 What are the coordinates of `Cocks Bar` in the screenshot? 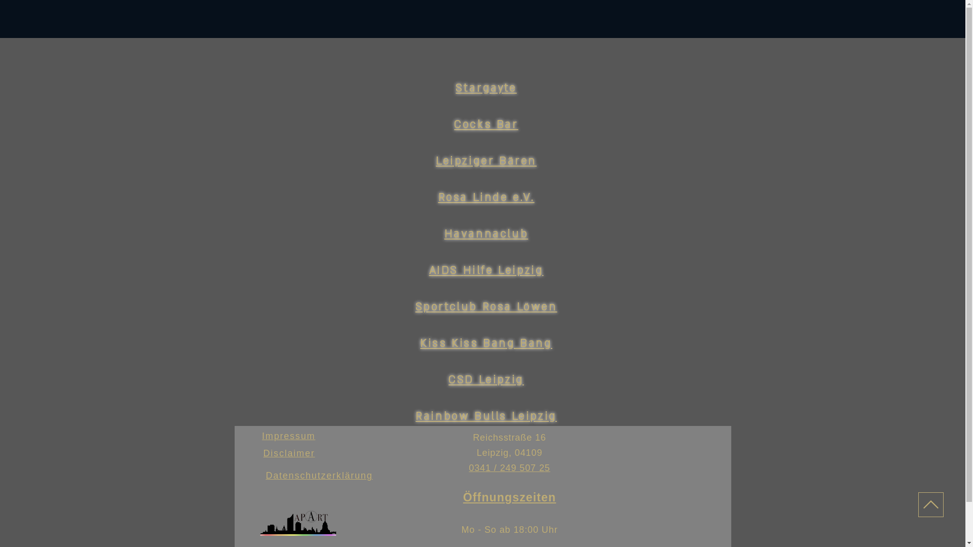 It's located at (486, 125).